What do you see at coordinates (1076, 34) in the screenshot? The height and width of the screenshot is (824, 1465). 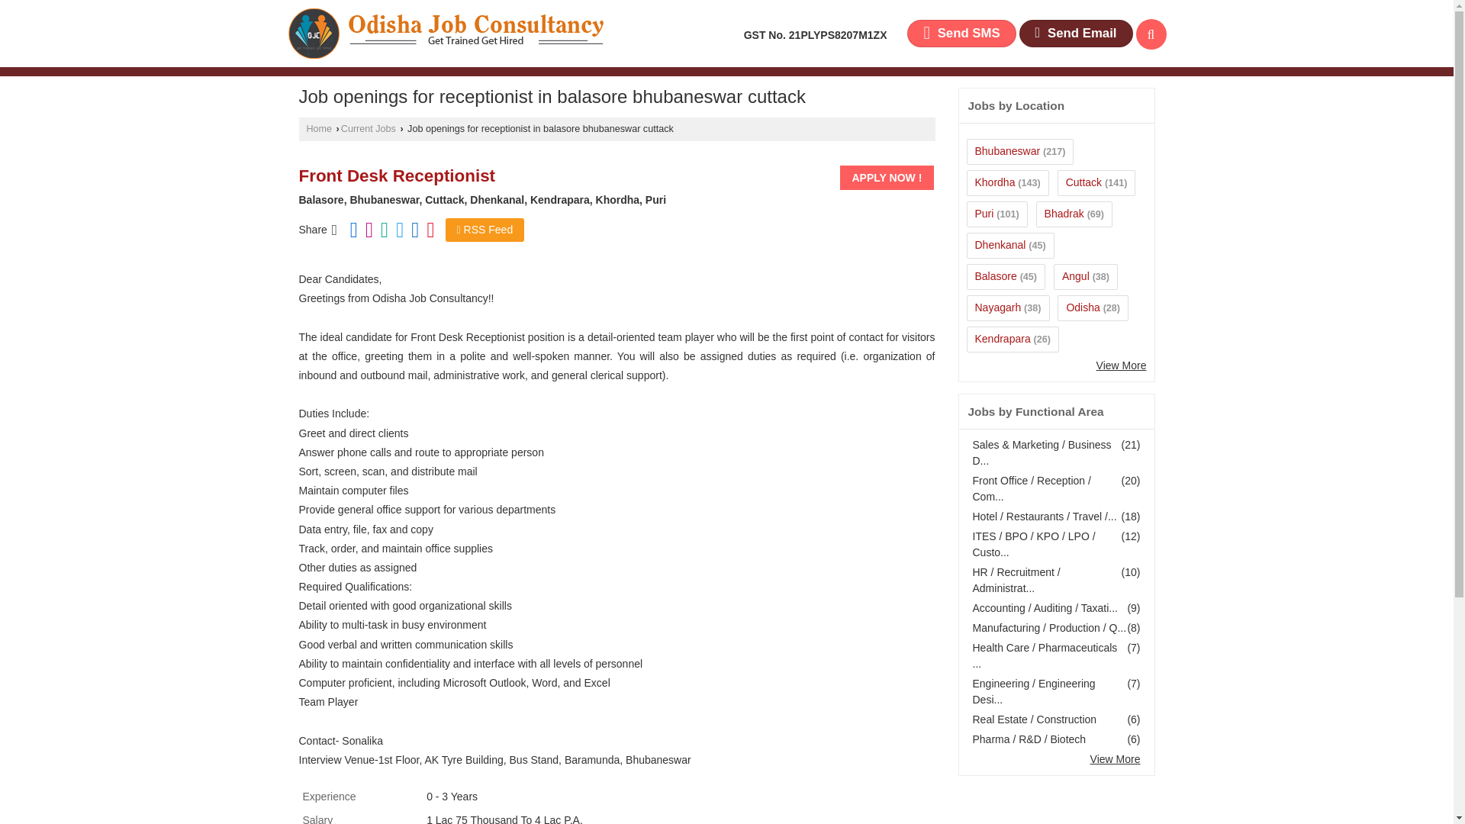 I see `Send Email` at bounding box center [1076, 34].